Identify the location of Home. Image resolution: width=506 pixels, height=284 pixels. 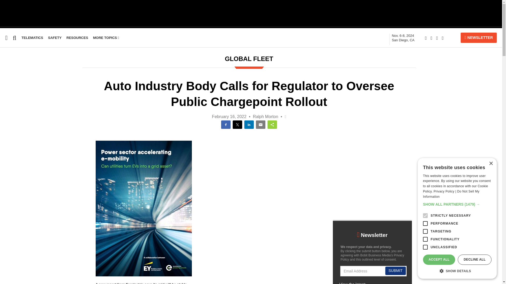
(403, 38).